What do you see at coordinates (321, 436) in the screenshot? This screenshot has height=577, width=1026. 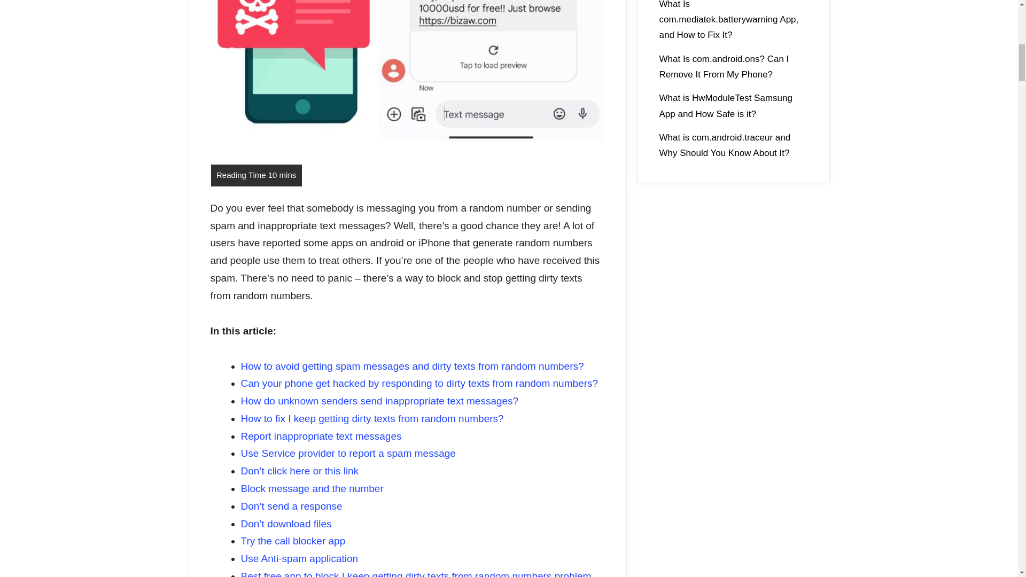 I see `Report inappropriate text messages` at bounding box center [321, 436].